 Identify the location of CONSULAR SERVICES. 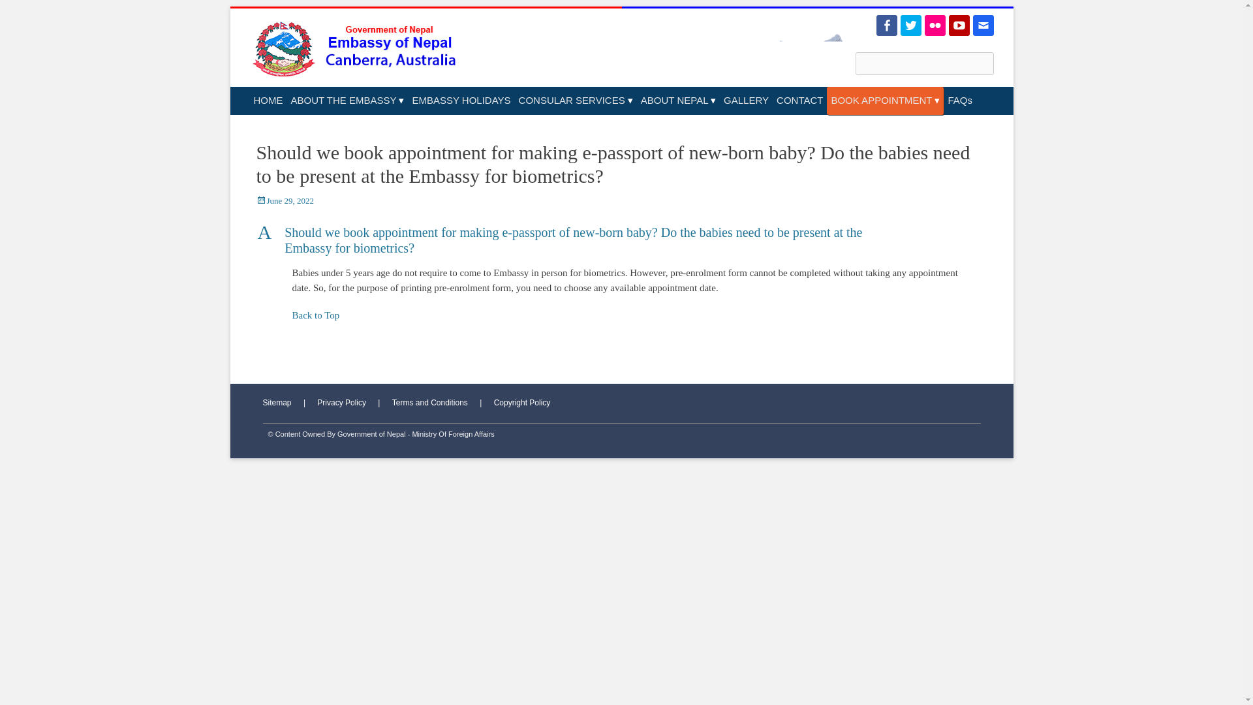
(576, 101).